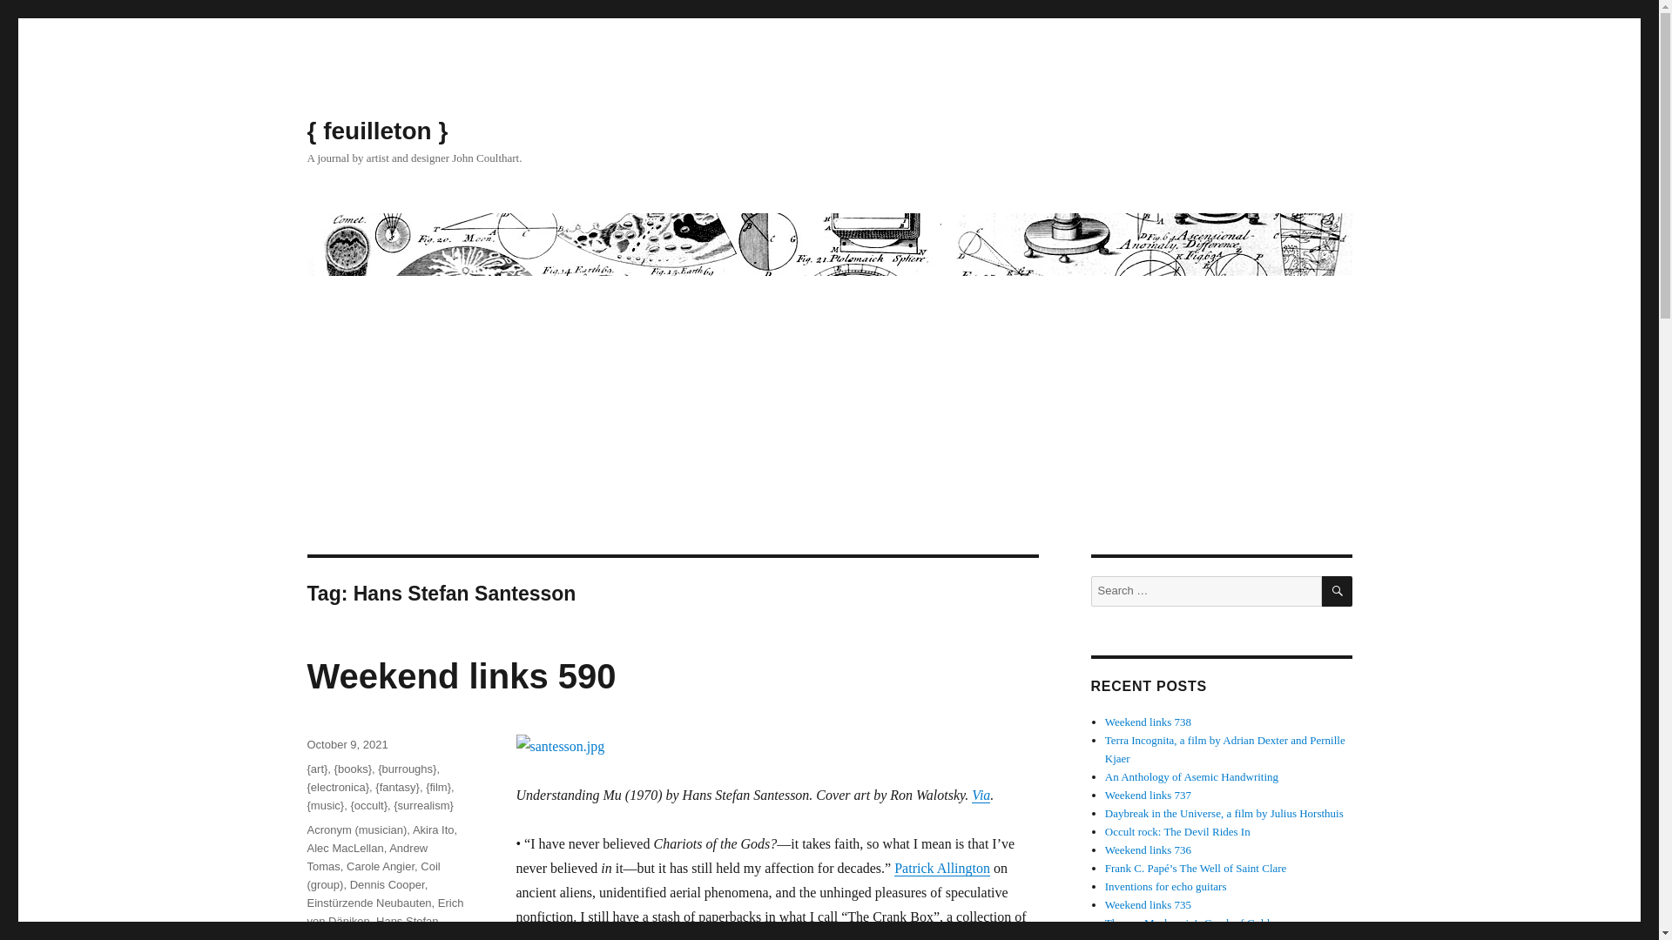  Describe the element at coordinates (380, 867) in the screenshot. I see `Carole Angier` at that location.